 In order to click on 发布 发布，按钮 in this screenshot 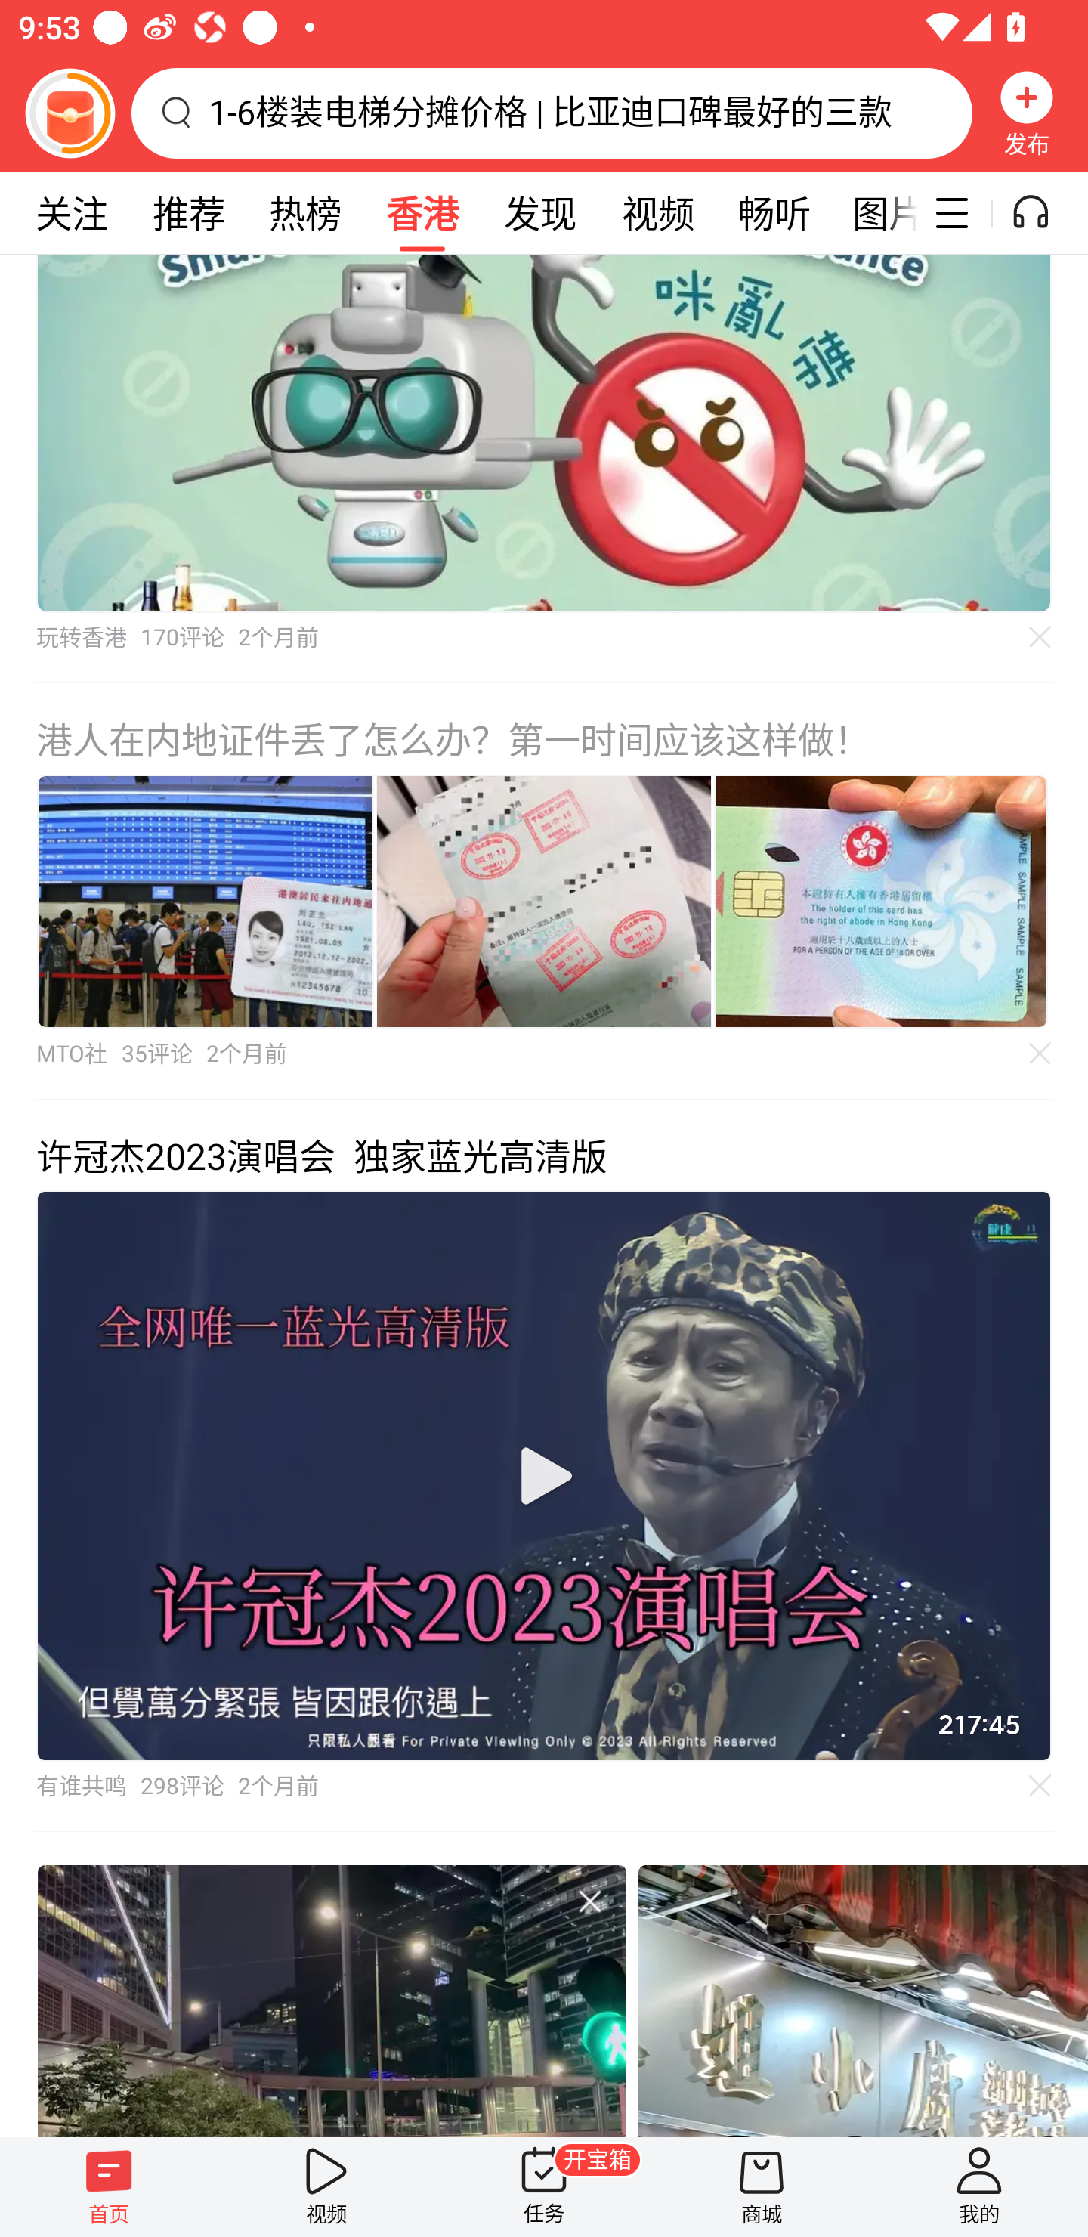, I will do `click(1027, 113)`.